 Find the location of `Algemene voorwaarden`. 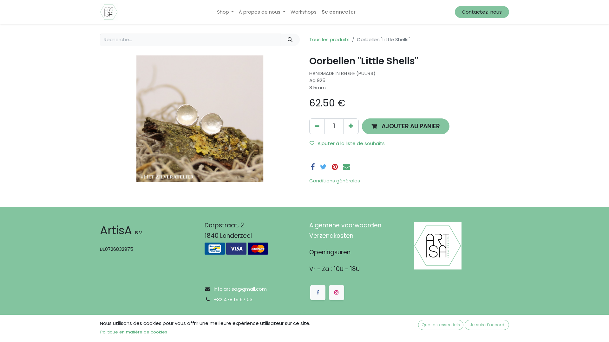

Algemene voorwaarden is located at coordinates (345, 225).